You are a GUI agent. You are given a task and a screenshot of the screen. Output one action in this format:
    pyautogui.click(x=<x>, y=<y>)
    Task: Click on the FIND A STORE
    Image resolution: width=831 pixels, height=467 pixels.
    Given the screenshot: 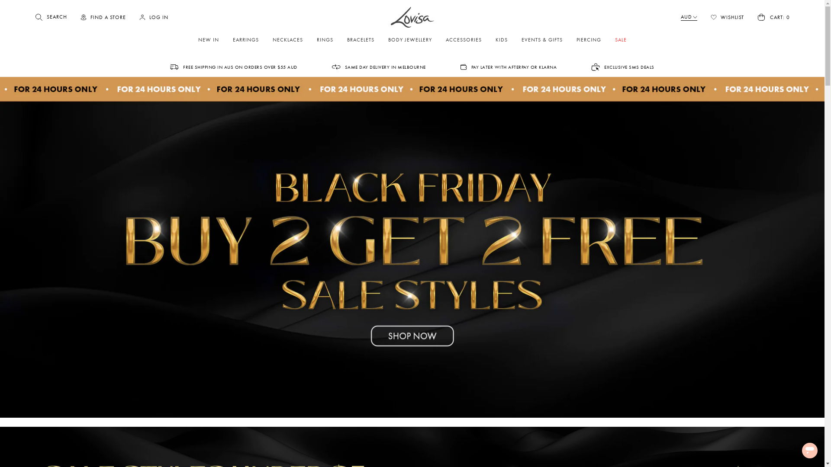 What is the action you would take?
    pyautogui.click(x=103, y=17)
    